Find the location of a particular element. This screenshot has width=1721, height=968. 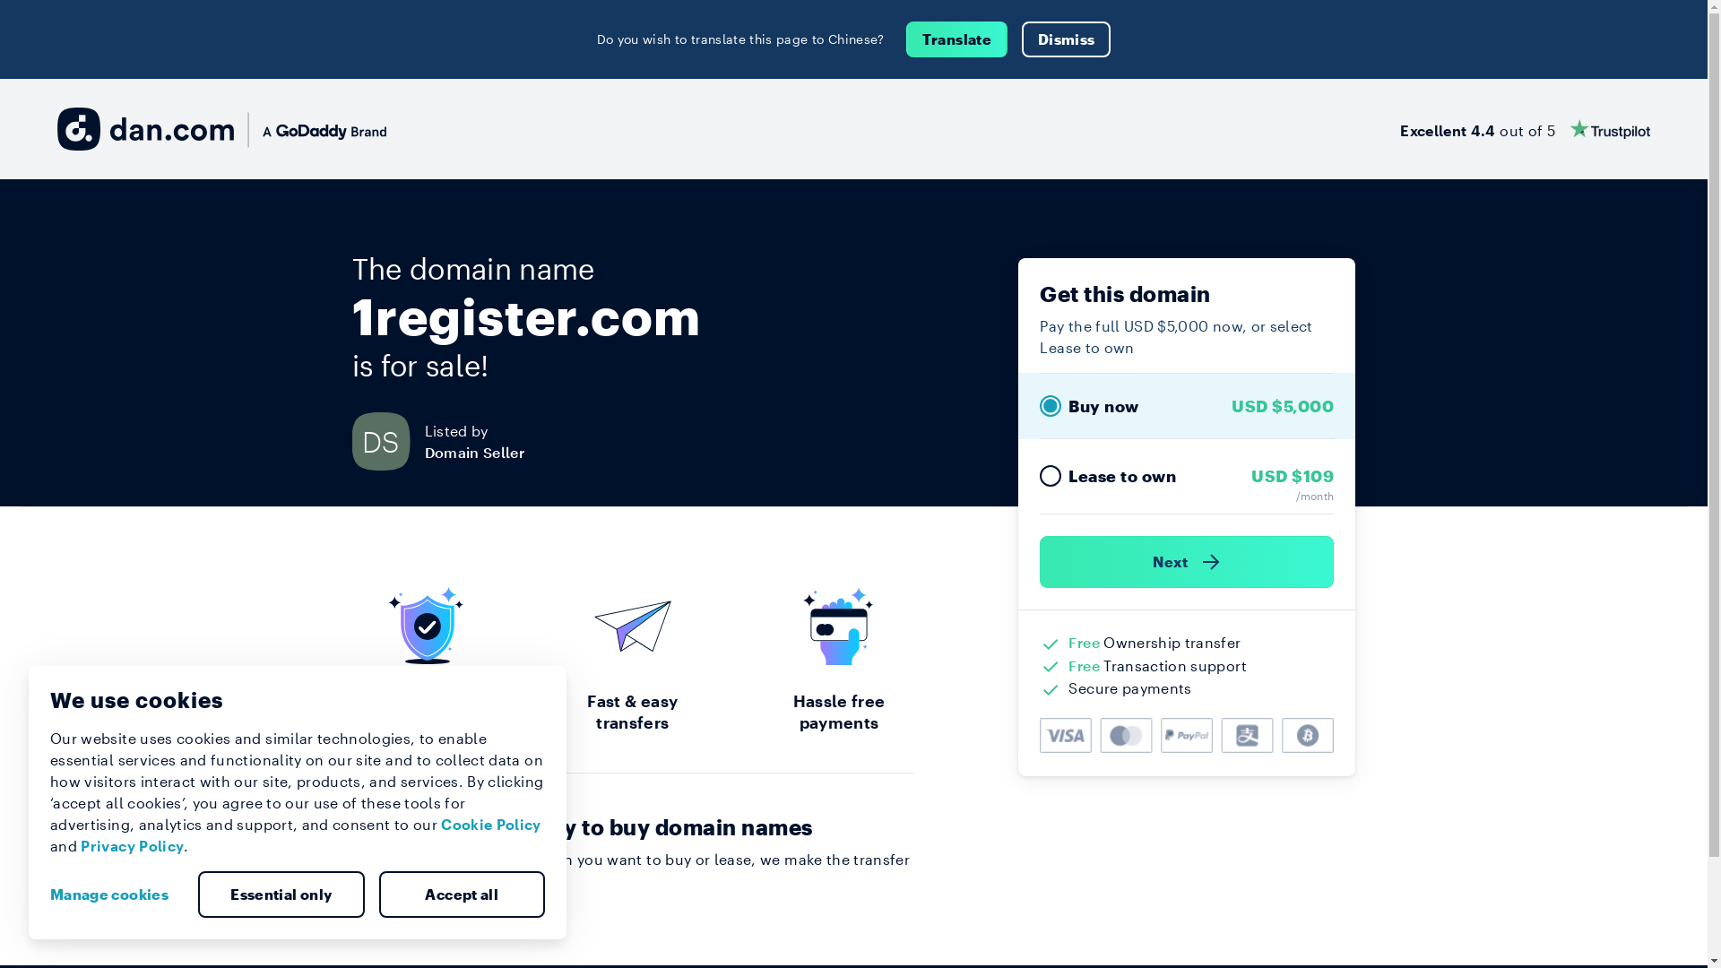

Essential only is located at coordinates (281, 895).